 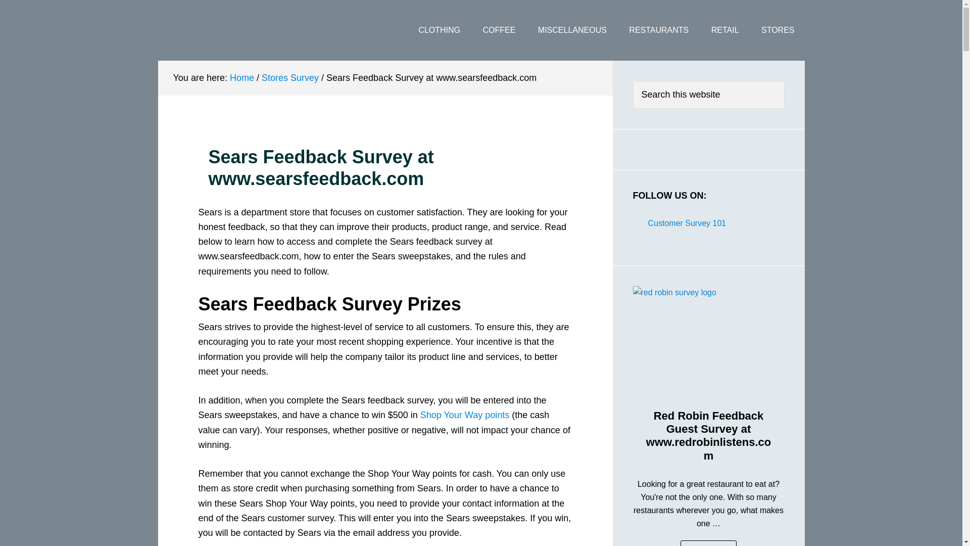 What do you see at coordinates (242, 78) in the screenshot?
I see `Home` at bounding box center [242, 78].